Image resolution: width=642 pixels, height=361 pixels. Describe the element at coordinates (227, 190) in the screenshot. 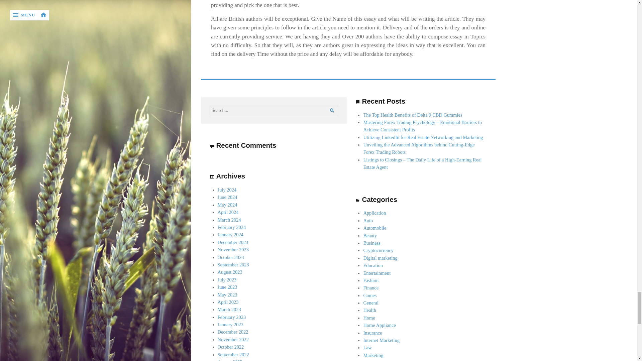

I see `July 2024` at that location.